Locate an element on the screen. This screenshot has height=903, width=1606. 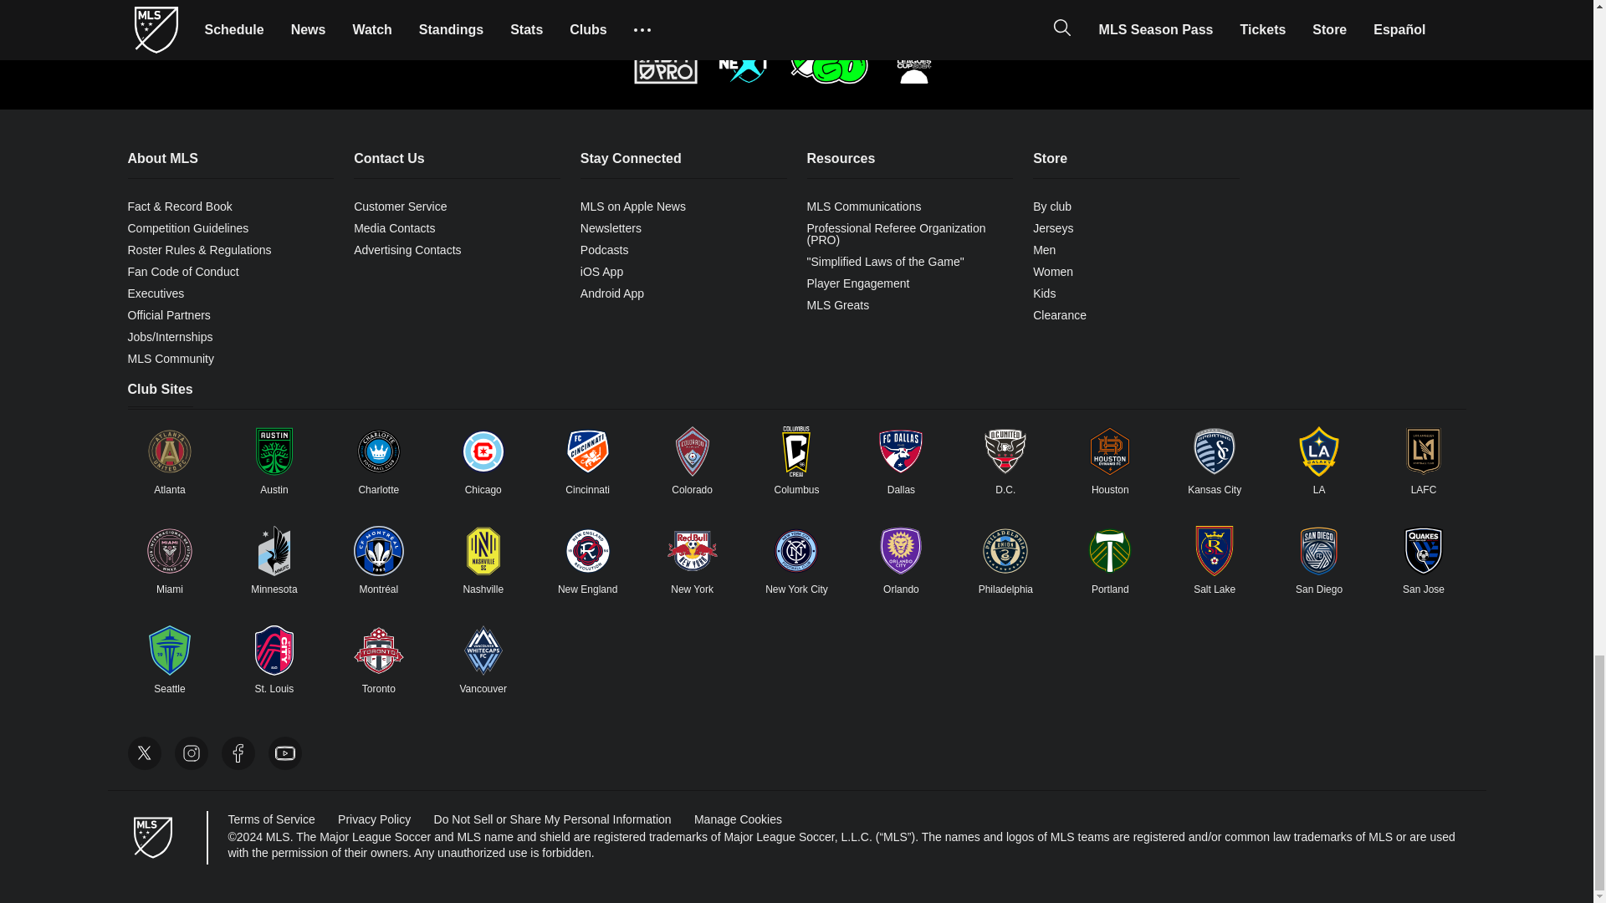
Link to Cincinnati is located at coordinates (588, 451).